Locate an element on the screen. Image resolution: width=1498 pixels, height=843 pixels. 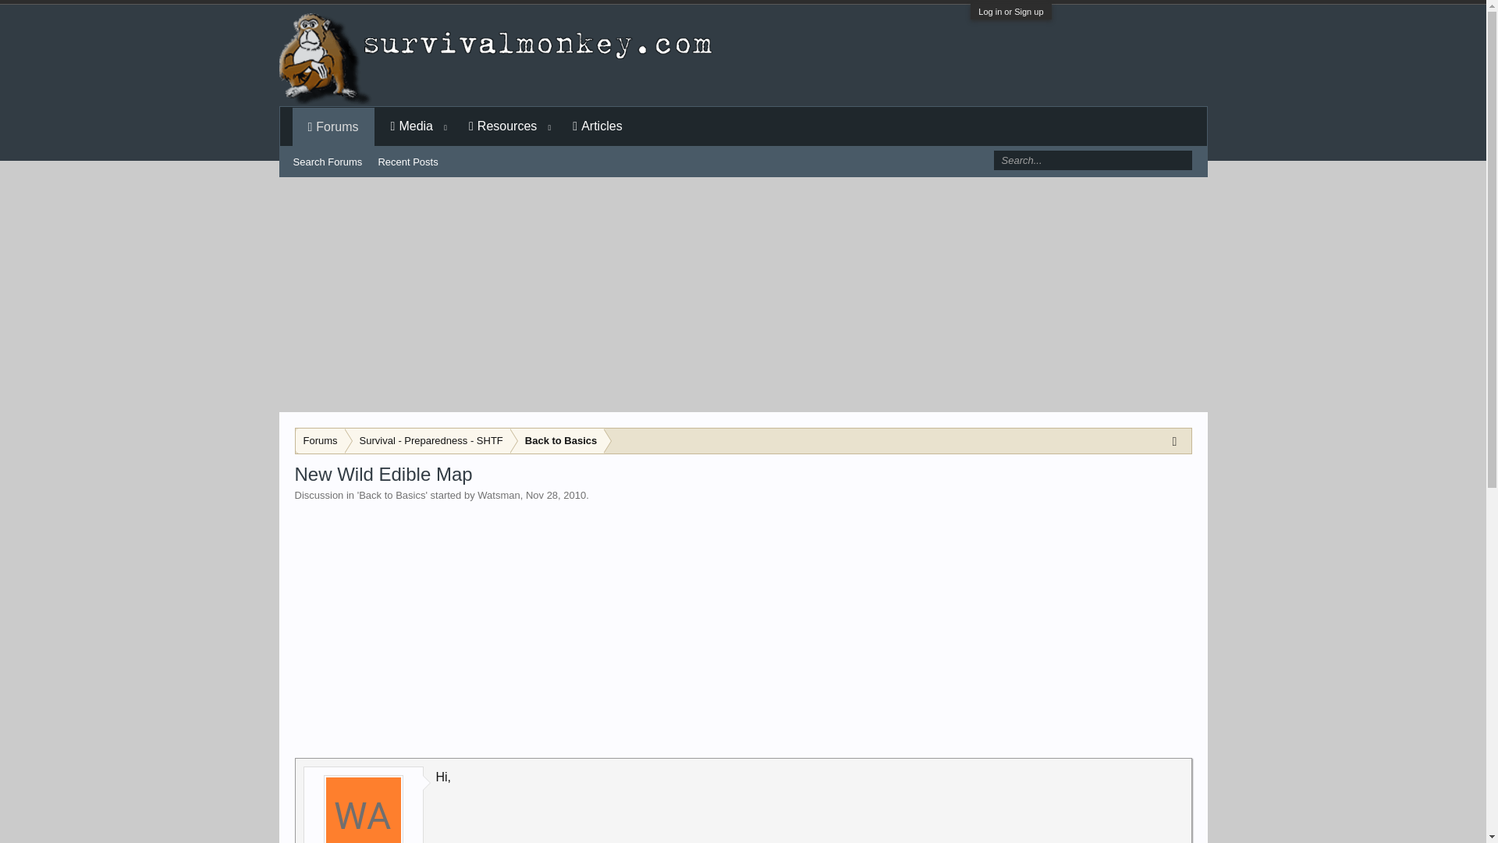
Enter your search and hit enter is located at coordinates (1092, 161).